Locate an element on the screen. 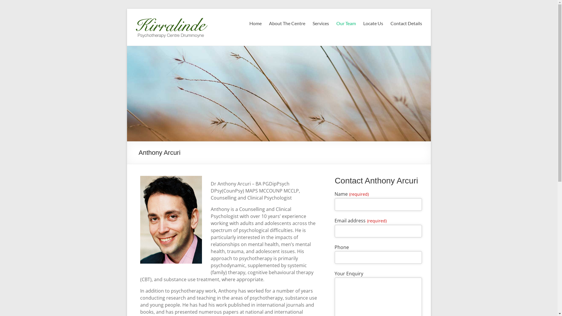 Image resolution: width=562 pixels, height=316 pixels. Our Team is located at coordinates (346, 23).